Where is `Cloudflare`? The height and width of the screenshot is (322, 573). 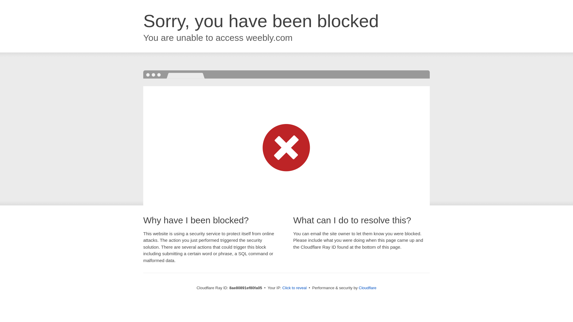 Cloudflare is located at coordinates (367, 288).